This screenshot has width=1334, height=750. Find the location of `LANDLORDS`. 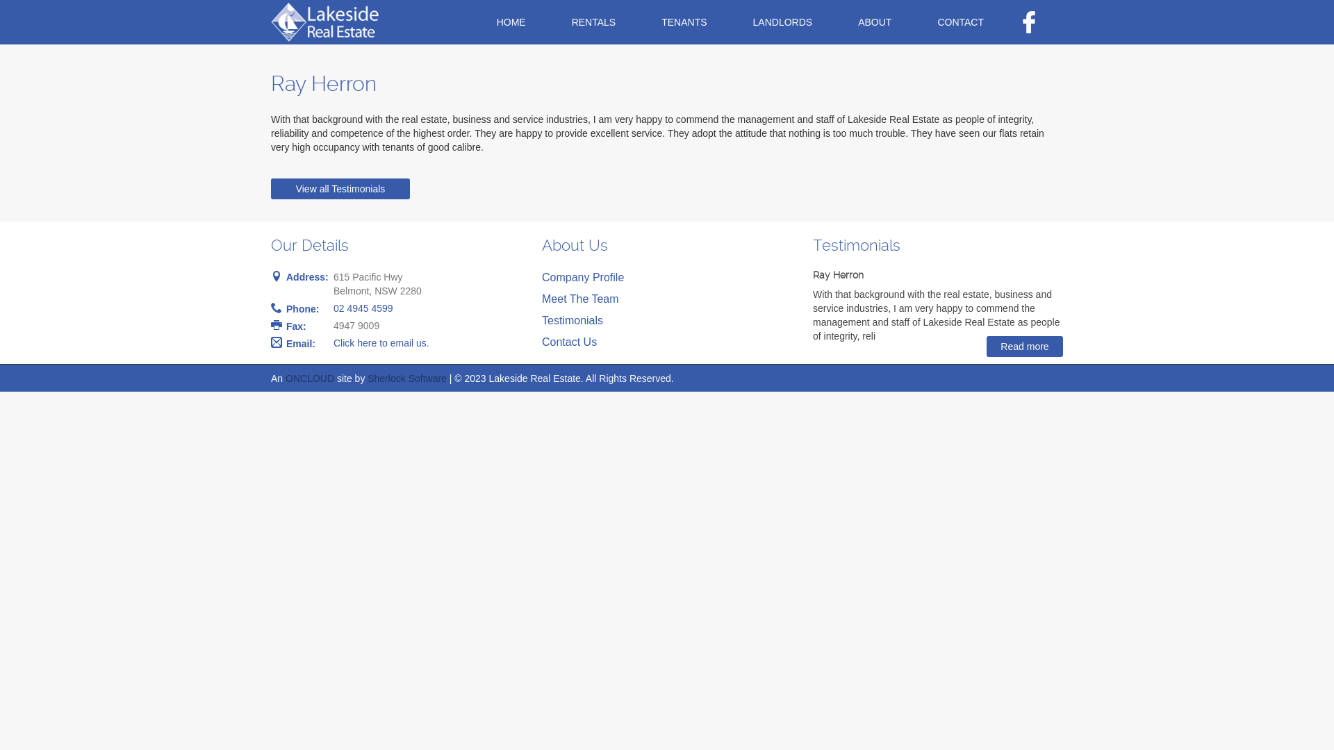

LANDLORDS is located at coordinates (783, 22).